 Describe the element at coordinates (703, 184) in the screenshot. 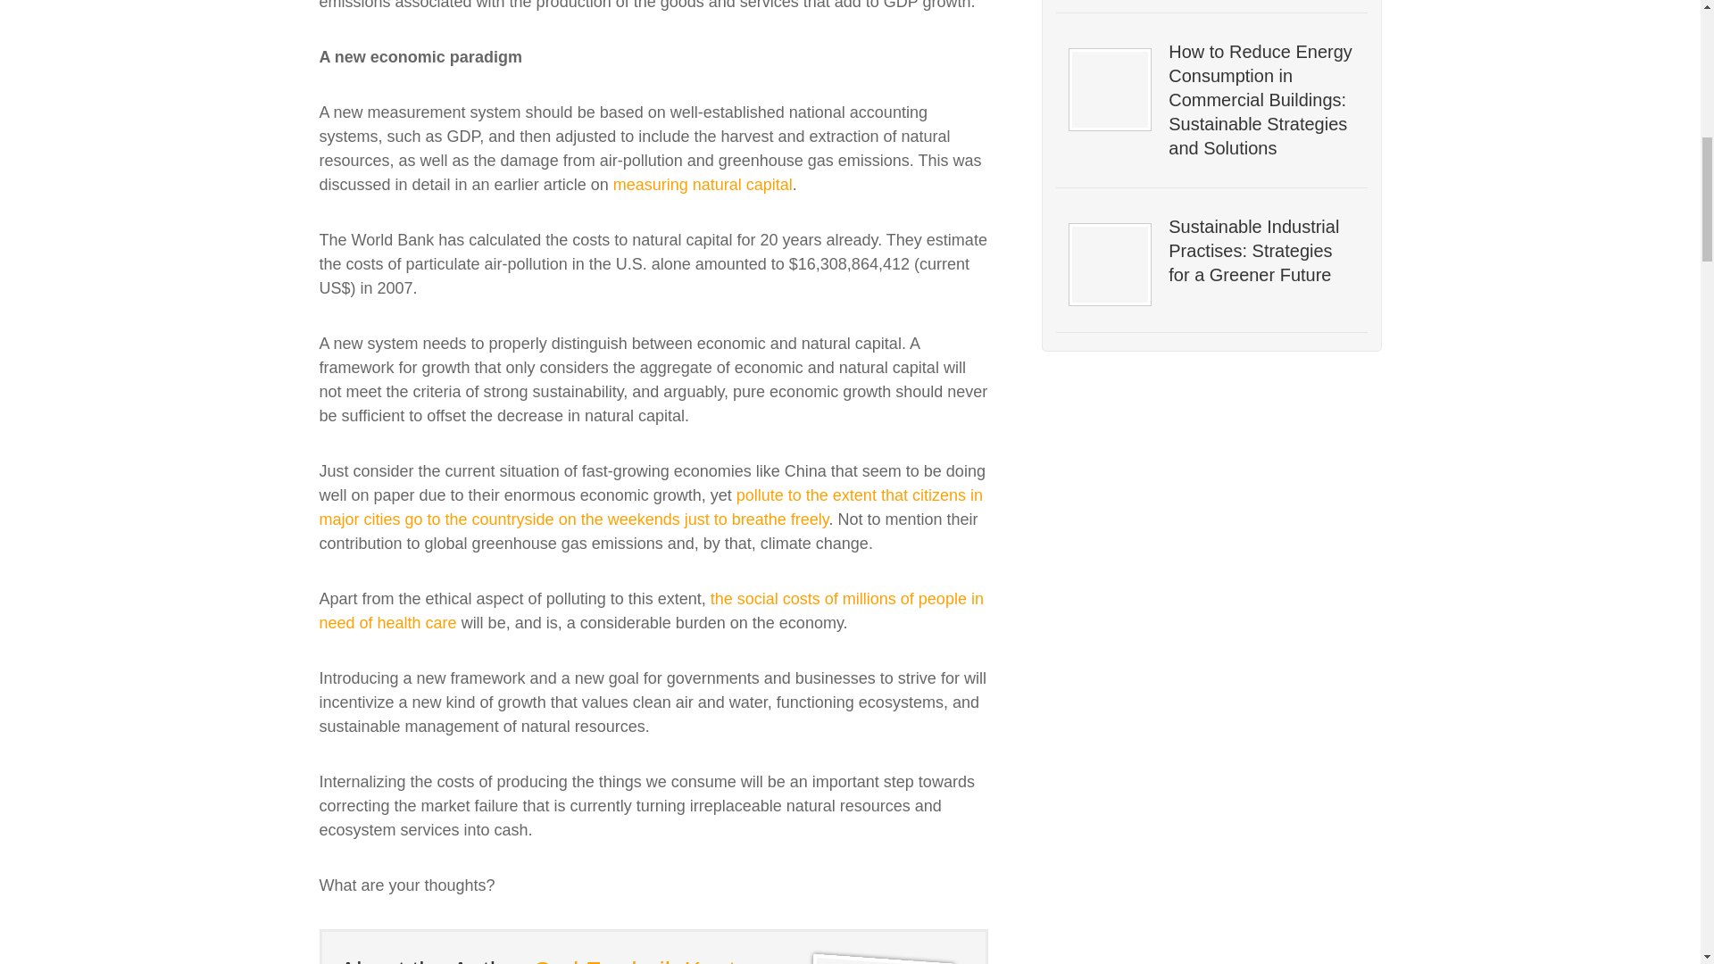

I see `measuring natural capital` at that location.